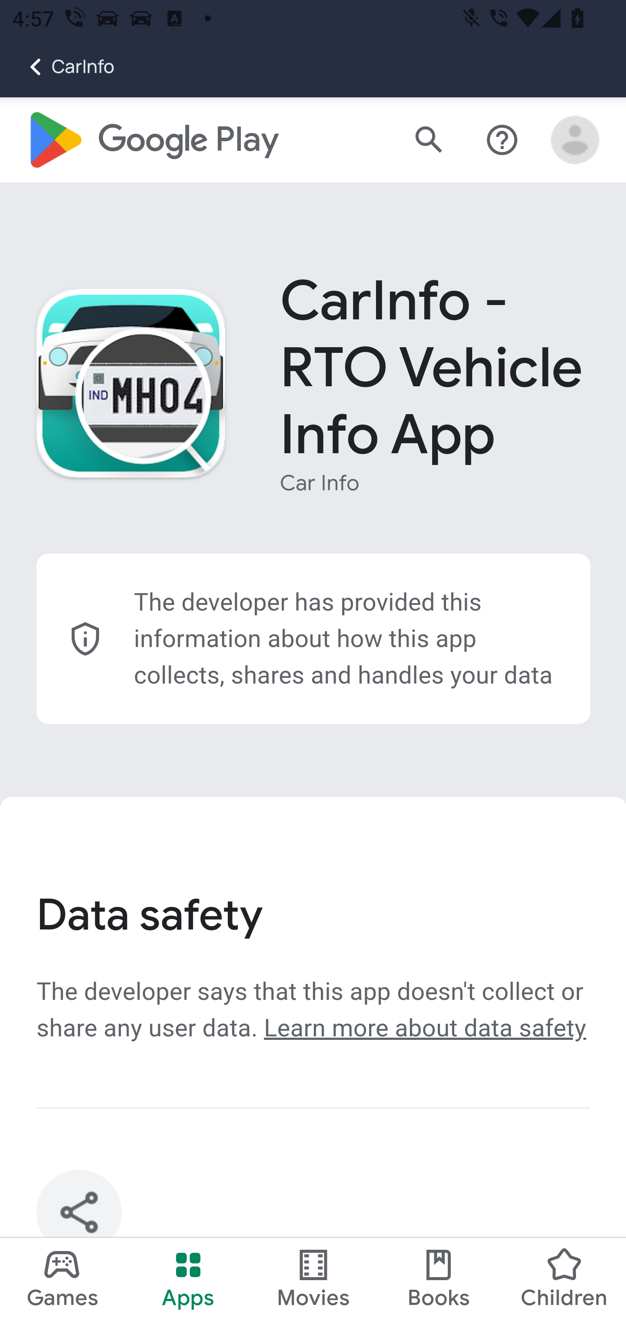 This screenshot has height=1321, width=626. What do you see at coordinates (152, 140) in the screenshot?
I see `Google Play logo` at bounding box center [152, 140].